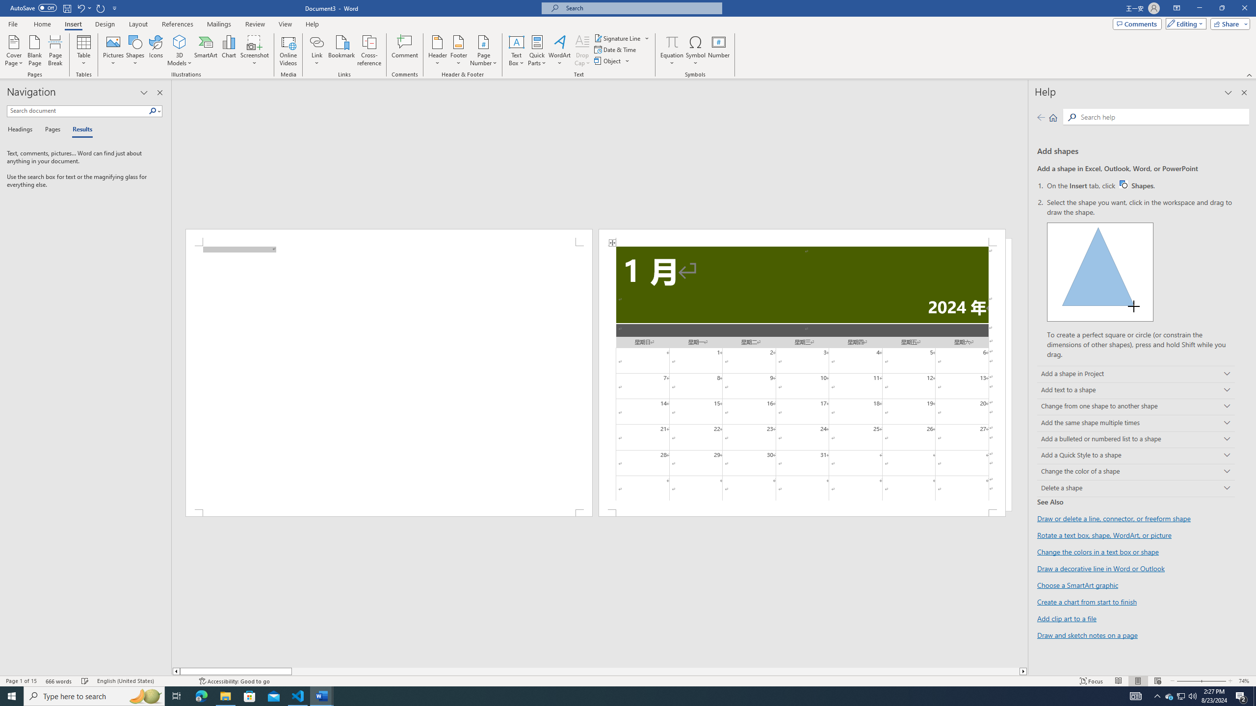 This screenshot has width=1256, height=706. Describe the element at coordinates (178, 24) in the screenshot. I see `References` at that location.